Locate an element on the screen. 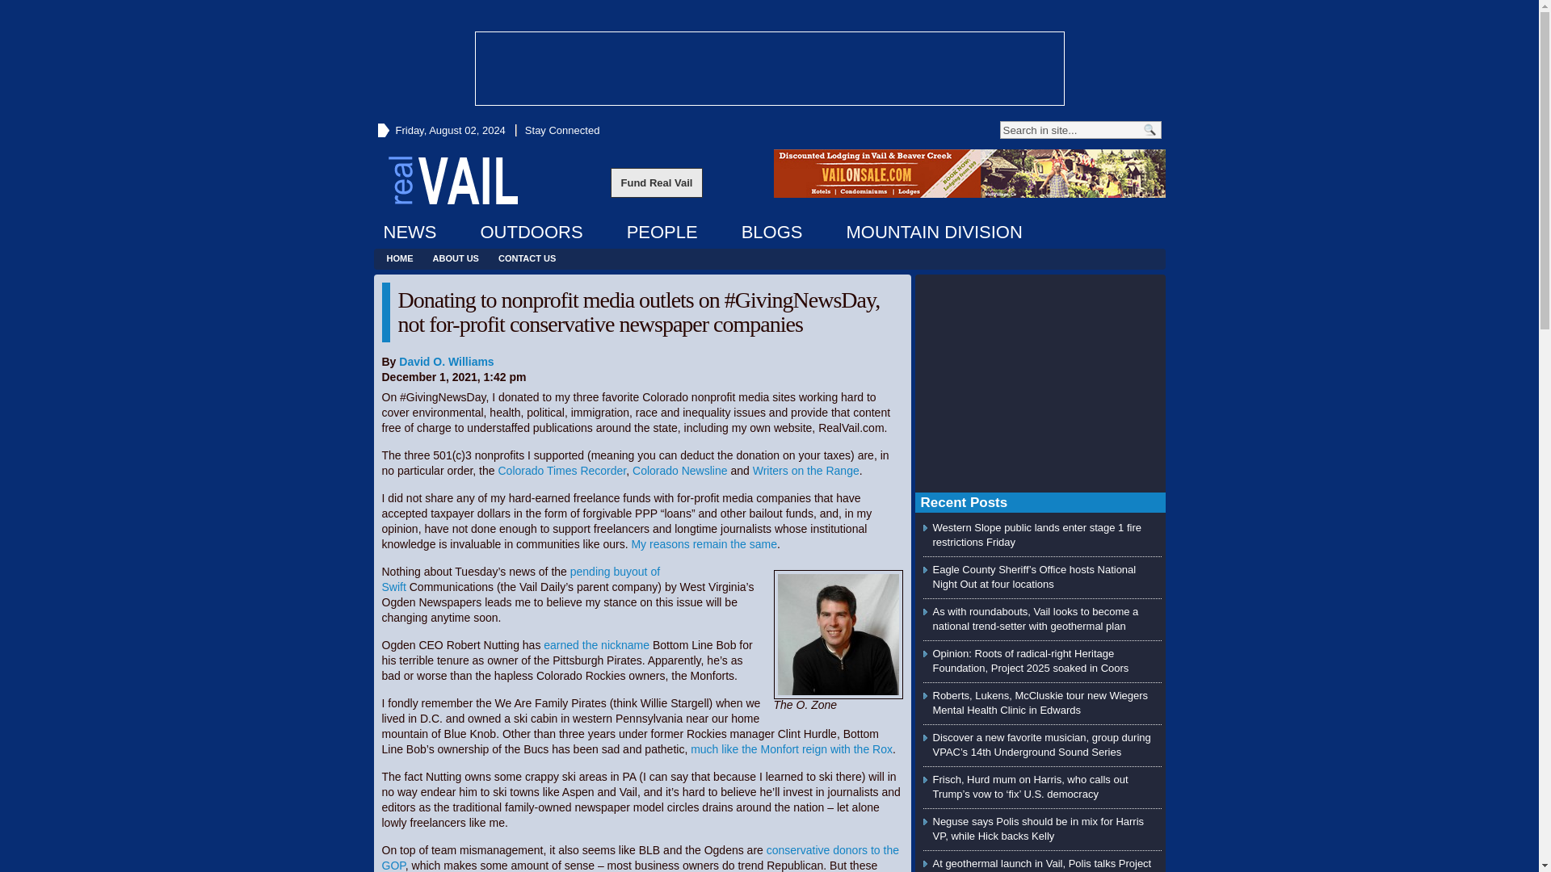  Real Vail is located at coordinates (452, 179).